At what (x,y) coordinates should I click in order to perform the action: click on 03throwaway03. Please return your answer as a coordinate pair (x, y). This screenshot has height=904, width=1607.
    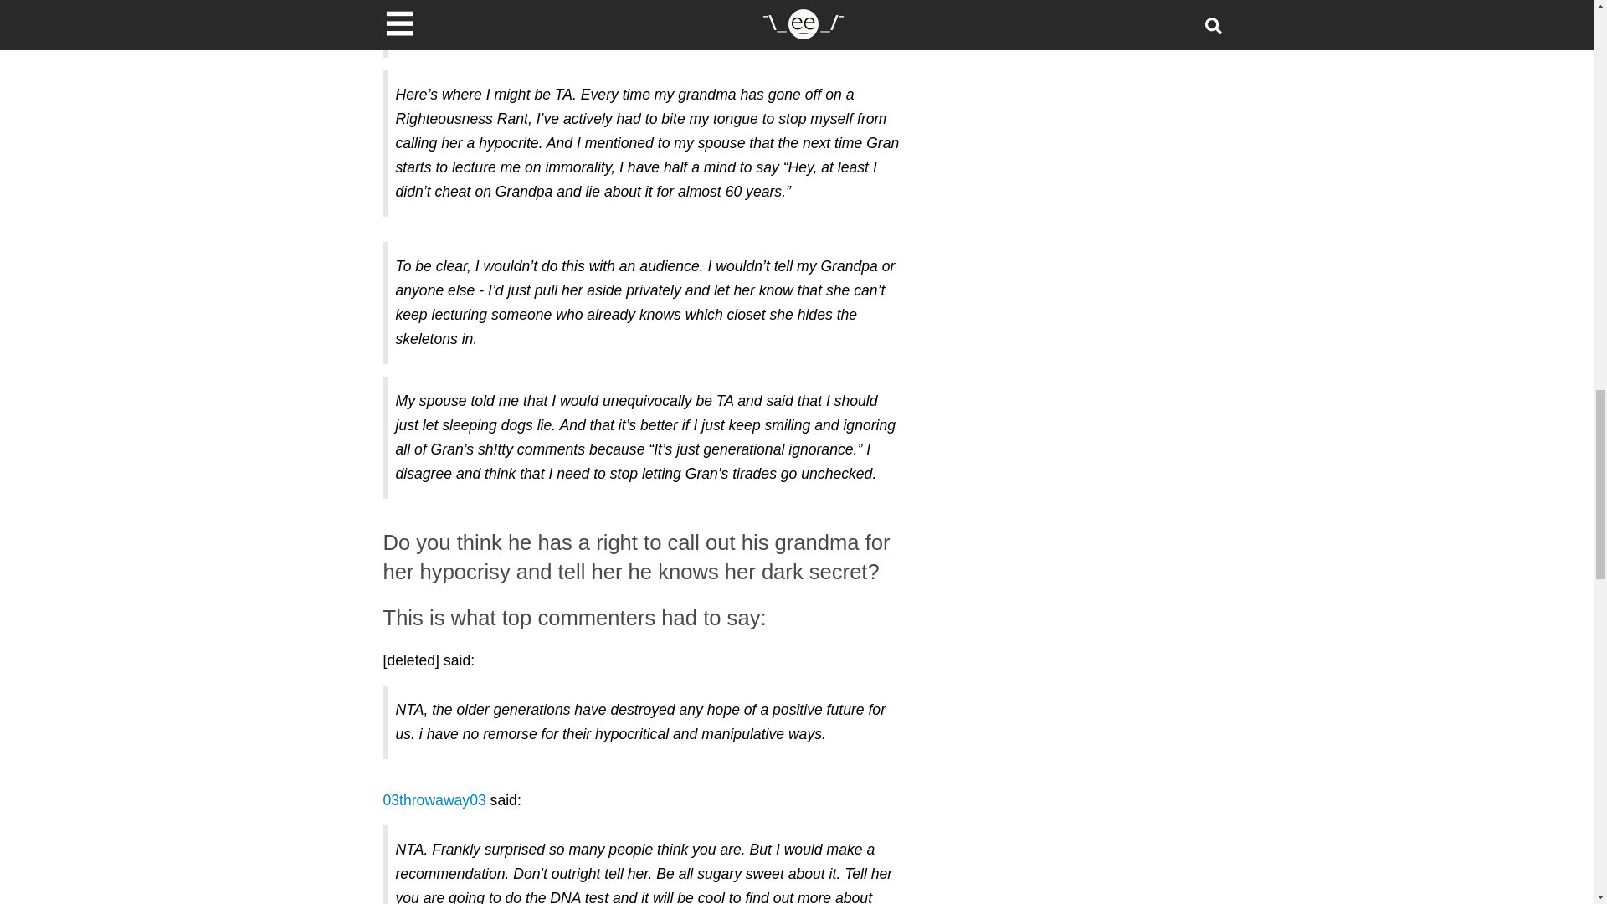
    Looking at the image, I should click on (435, 800).